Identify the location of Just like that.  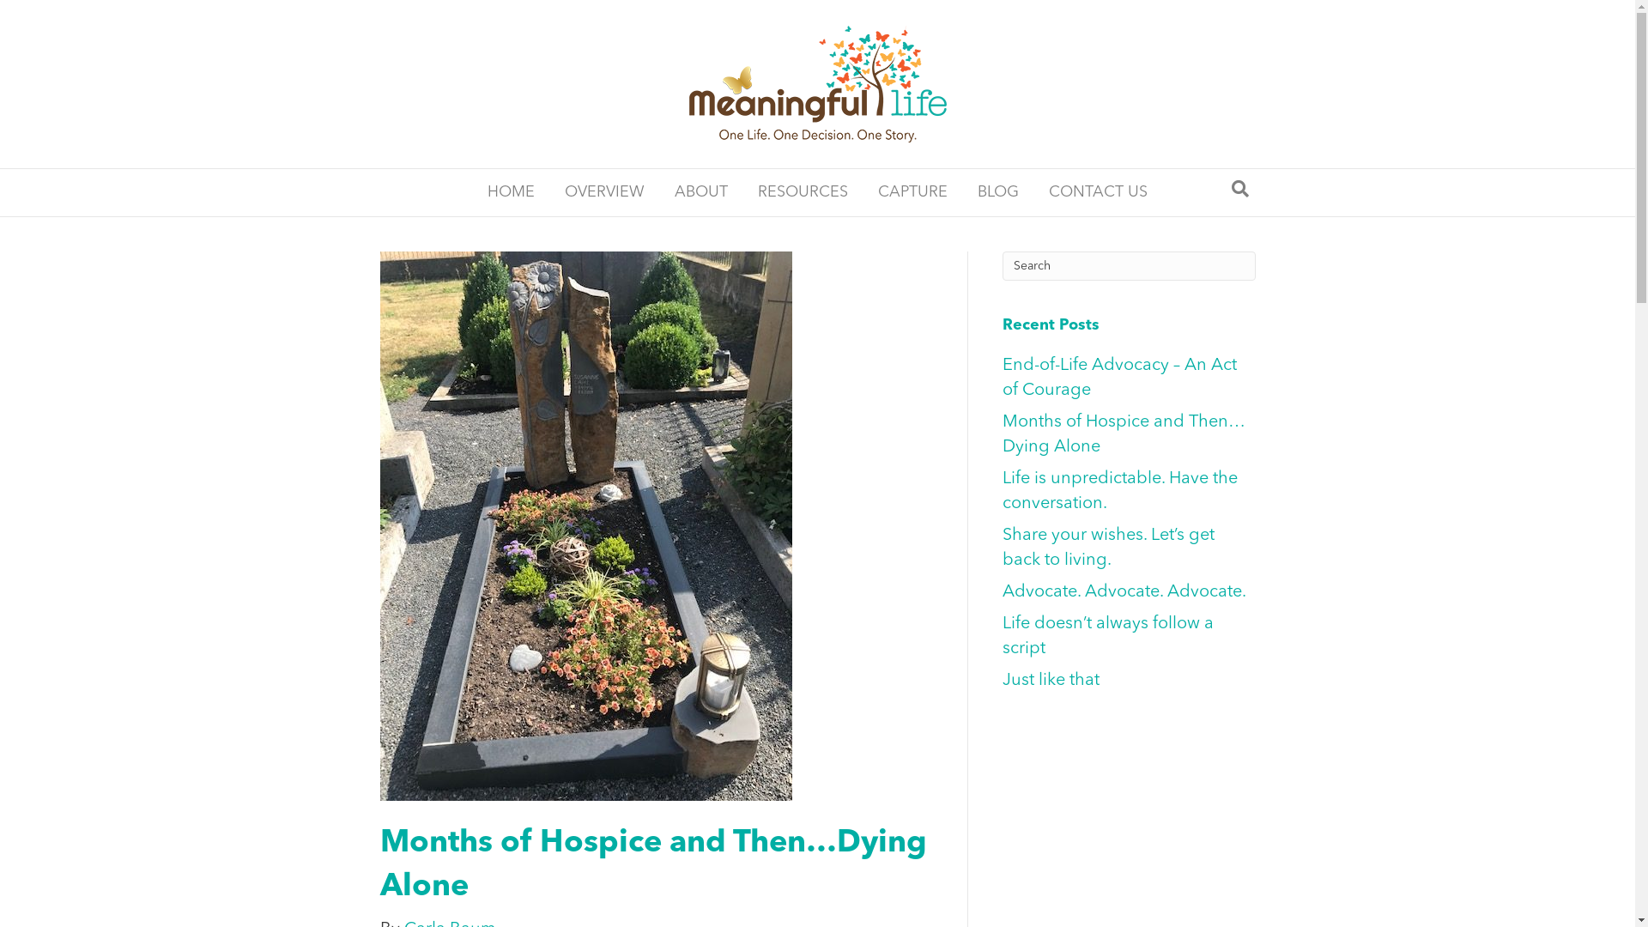
(1051, 681).